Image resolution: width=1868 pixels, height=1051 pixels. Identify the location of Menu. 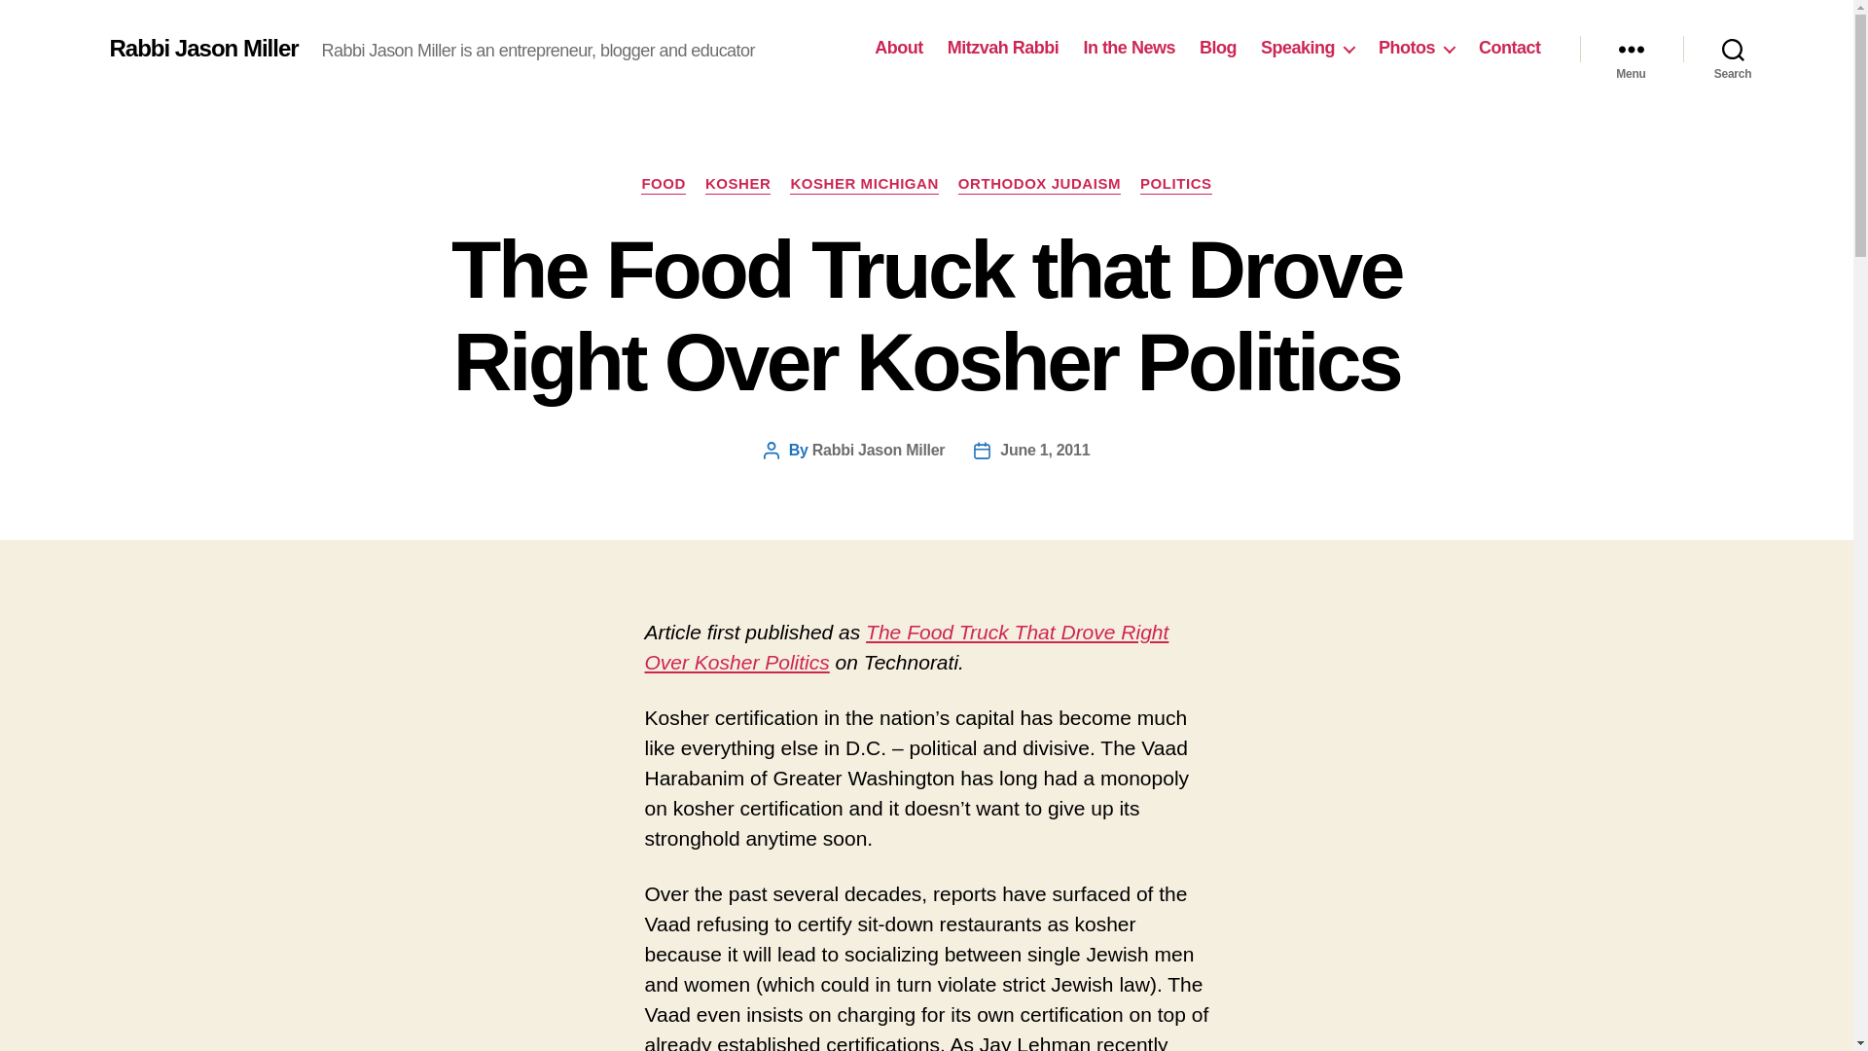
(1631, 49).